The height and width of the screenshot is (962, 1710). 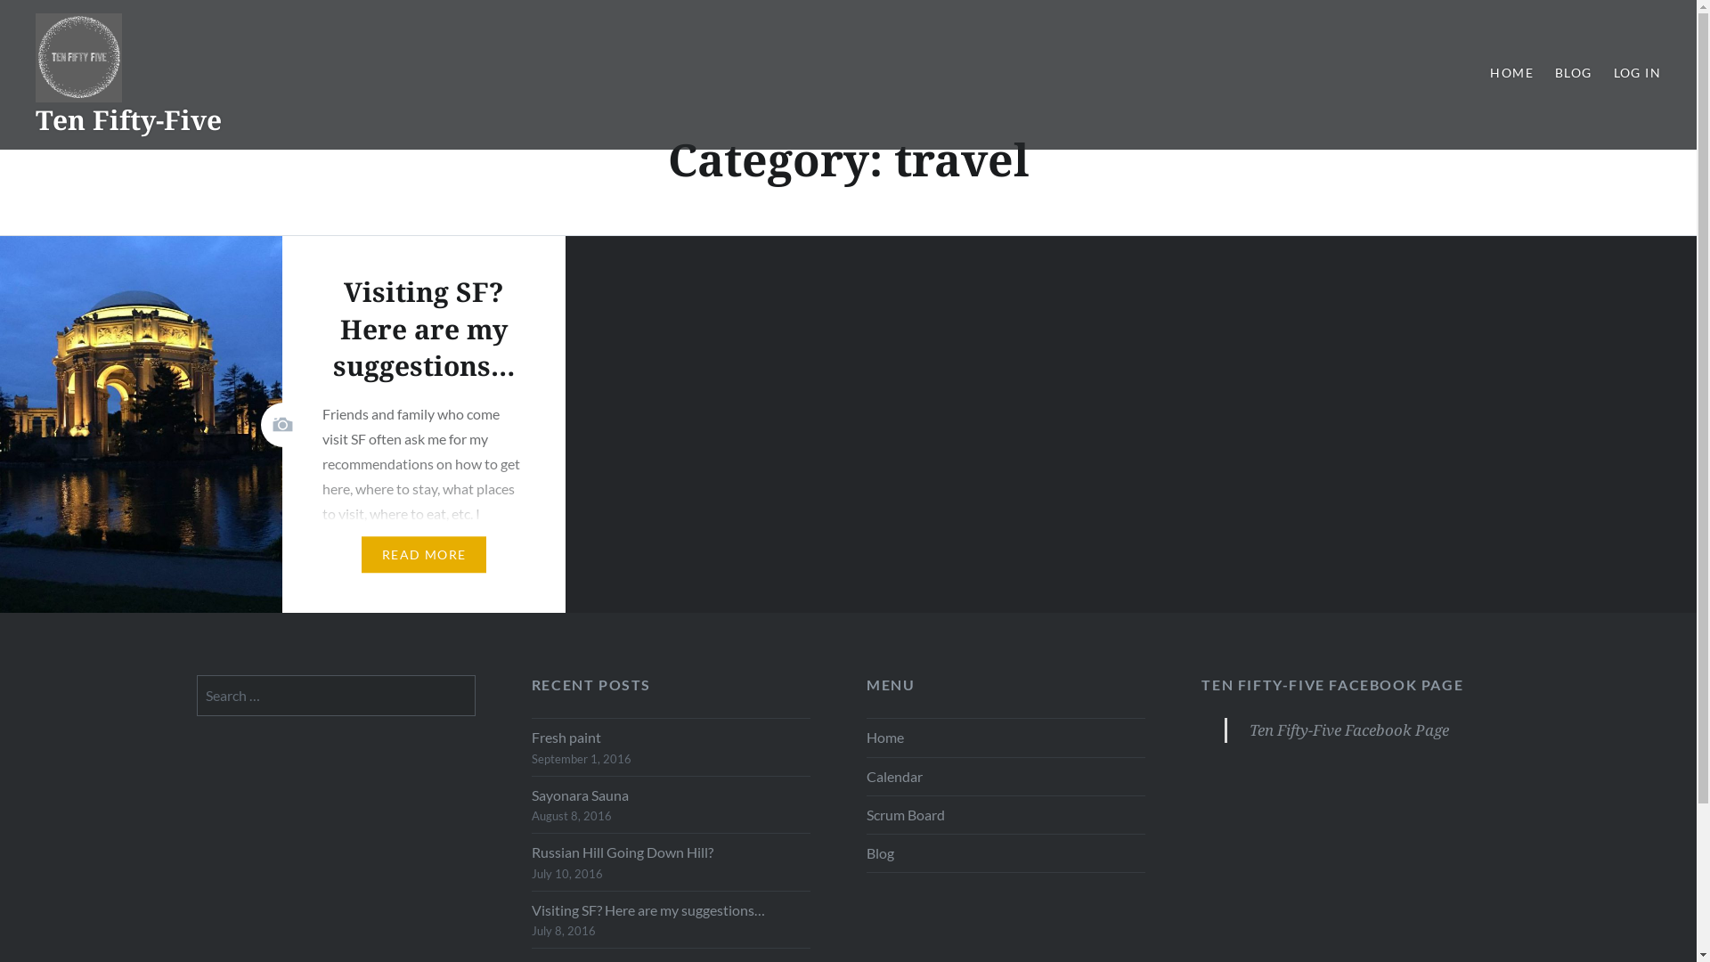 What do you see at coordinates (1332, 684) in the screenshot?
I see `TEN FIFTY-FIVE FACEBOOK PAGE` at bounding box center [1332, 684].